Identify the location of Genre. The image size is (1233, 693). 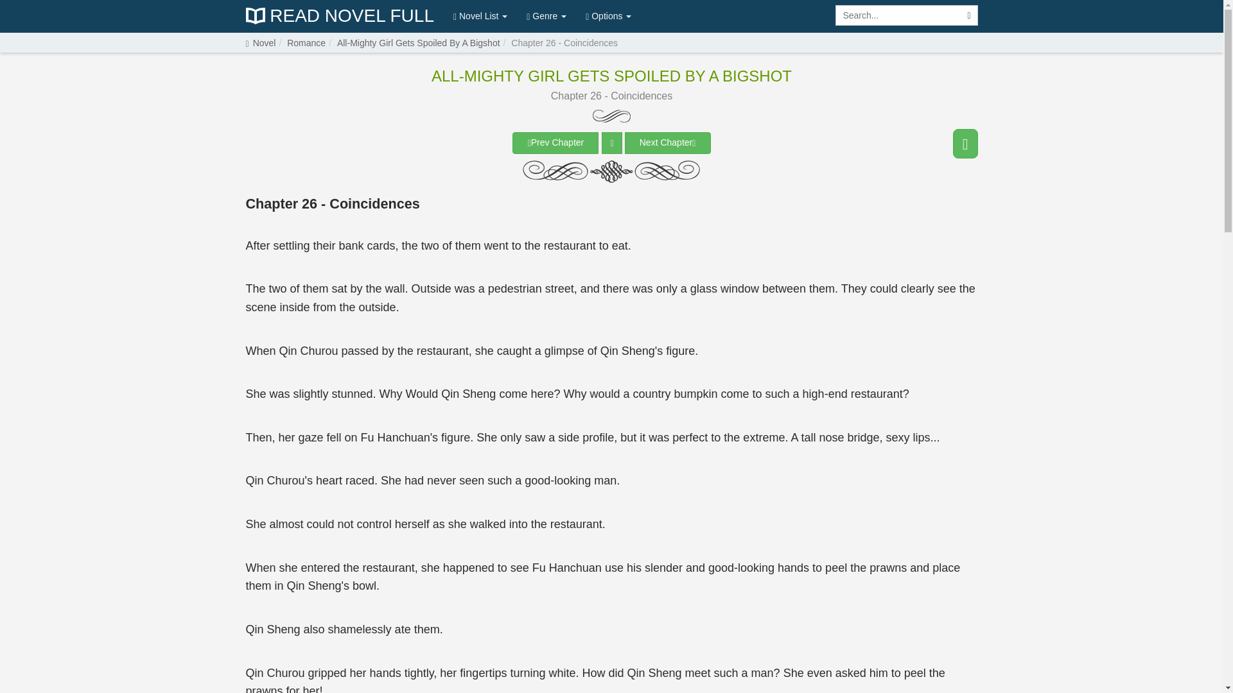
(546, 15).